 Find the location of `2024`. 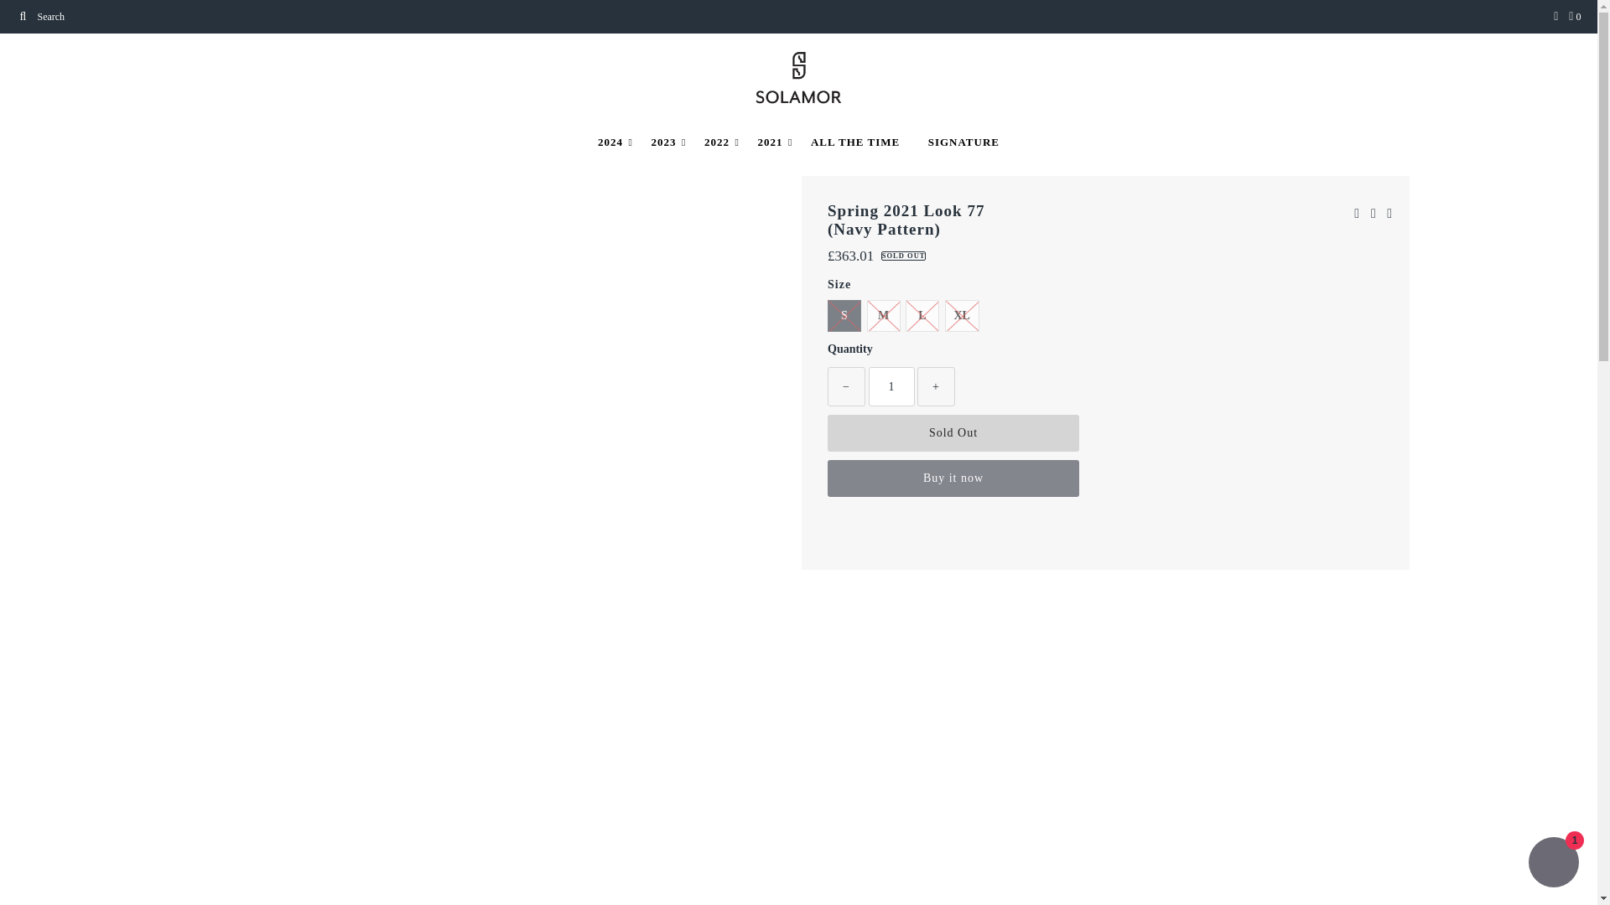

2024 is located at coordinates (610, 142).